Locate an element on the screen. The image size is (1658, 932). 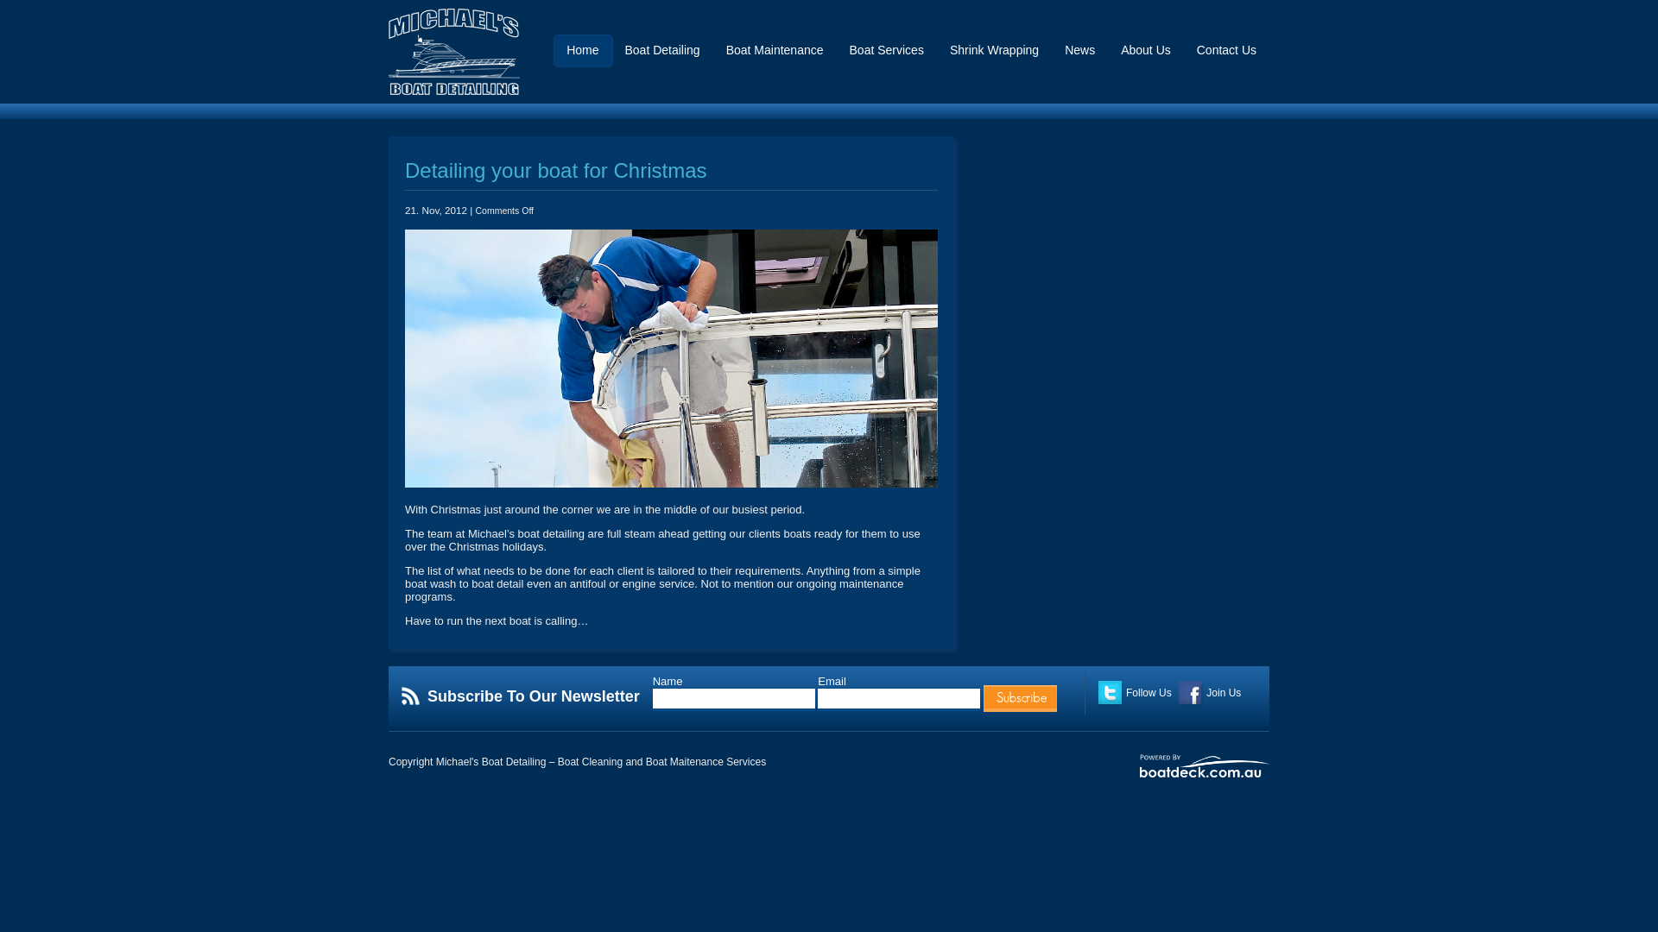
Boat Detailing is located at coordinates (661, 56).